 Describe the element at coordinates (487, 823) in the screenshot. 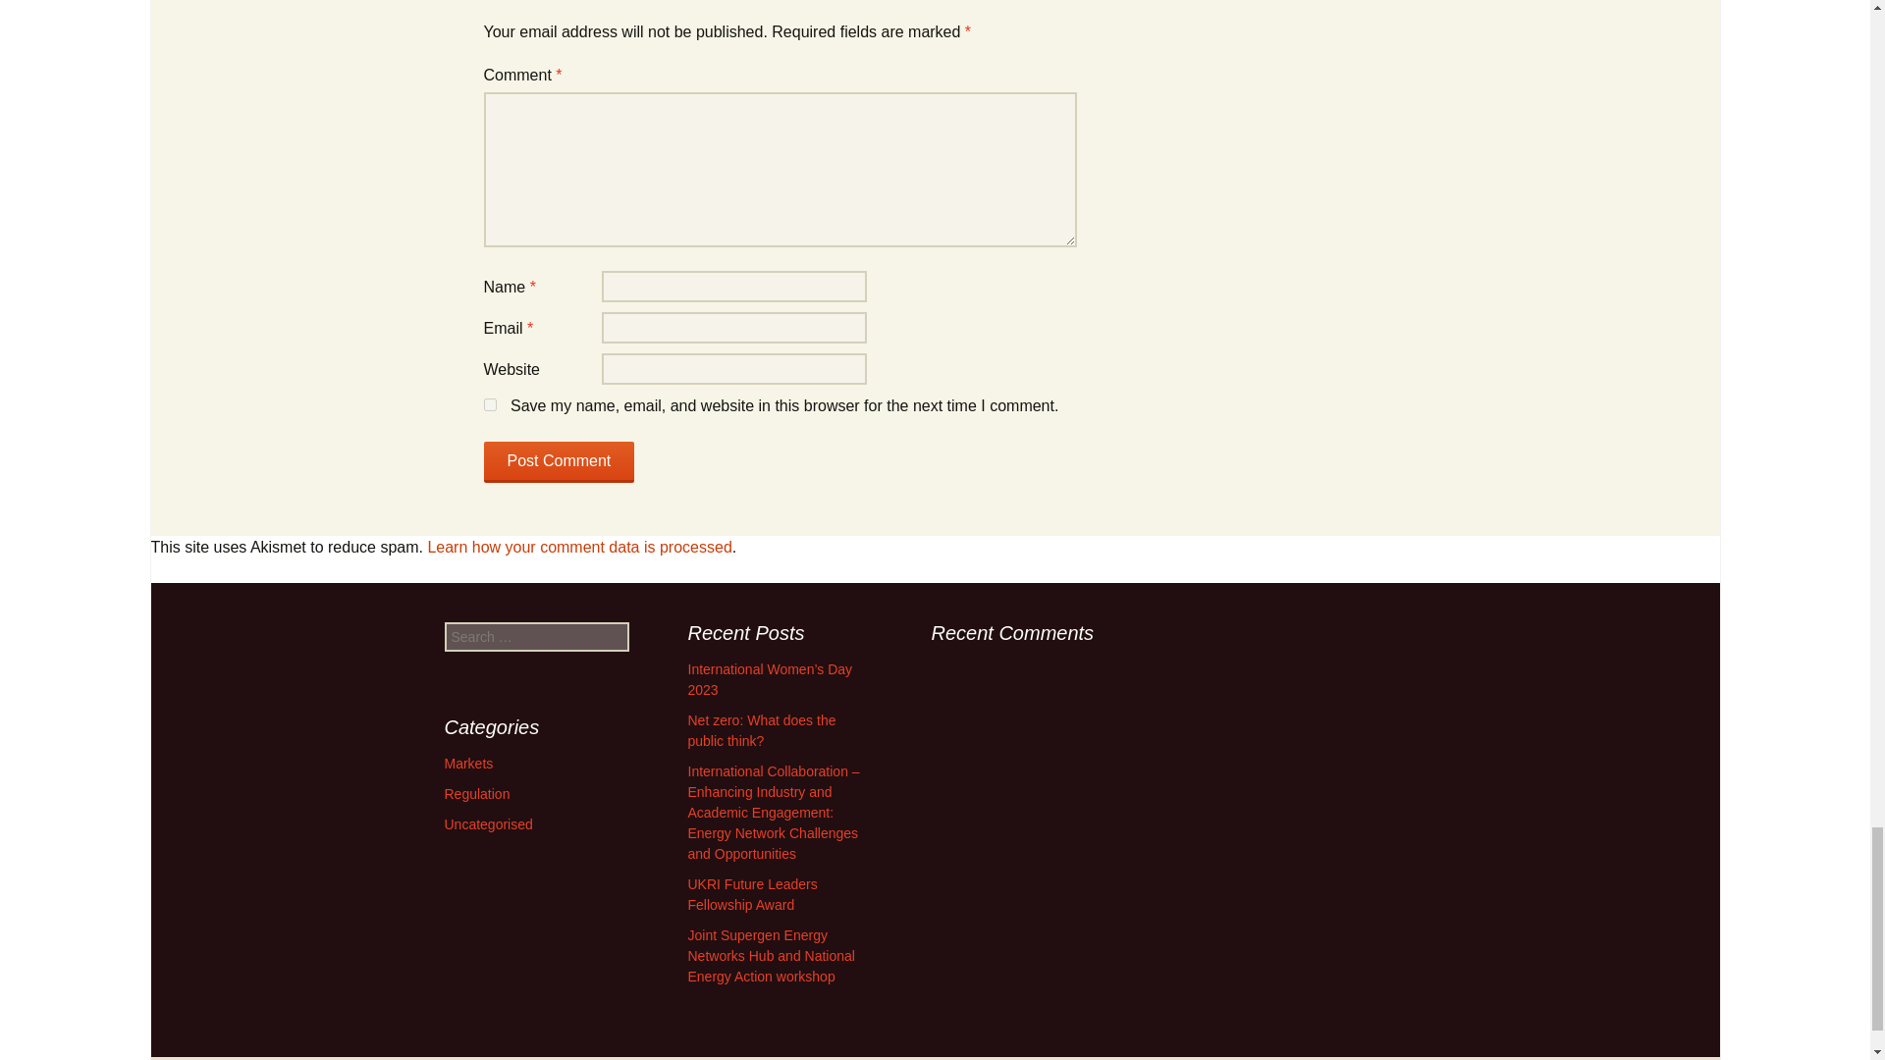

I see `Uncategorised` at that location.